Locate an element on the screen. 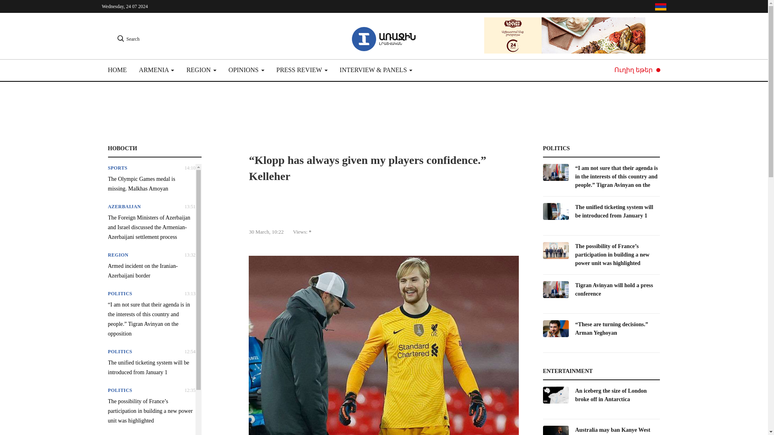 This screenshot has height=435, width=774. AZERBAIJAN is located at coordinates (124, 206).